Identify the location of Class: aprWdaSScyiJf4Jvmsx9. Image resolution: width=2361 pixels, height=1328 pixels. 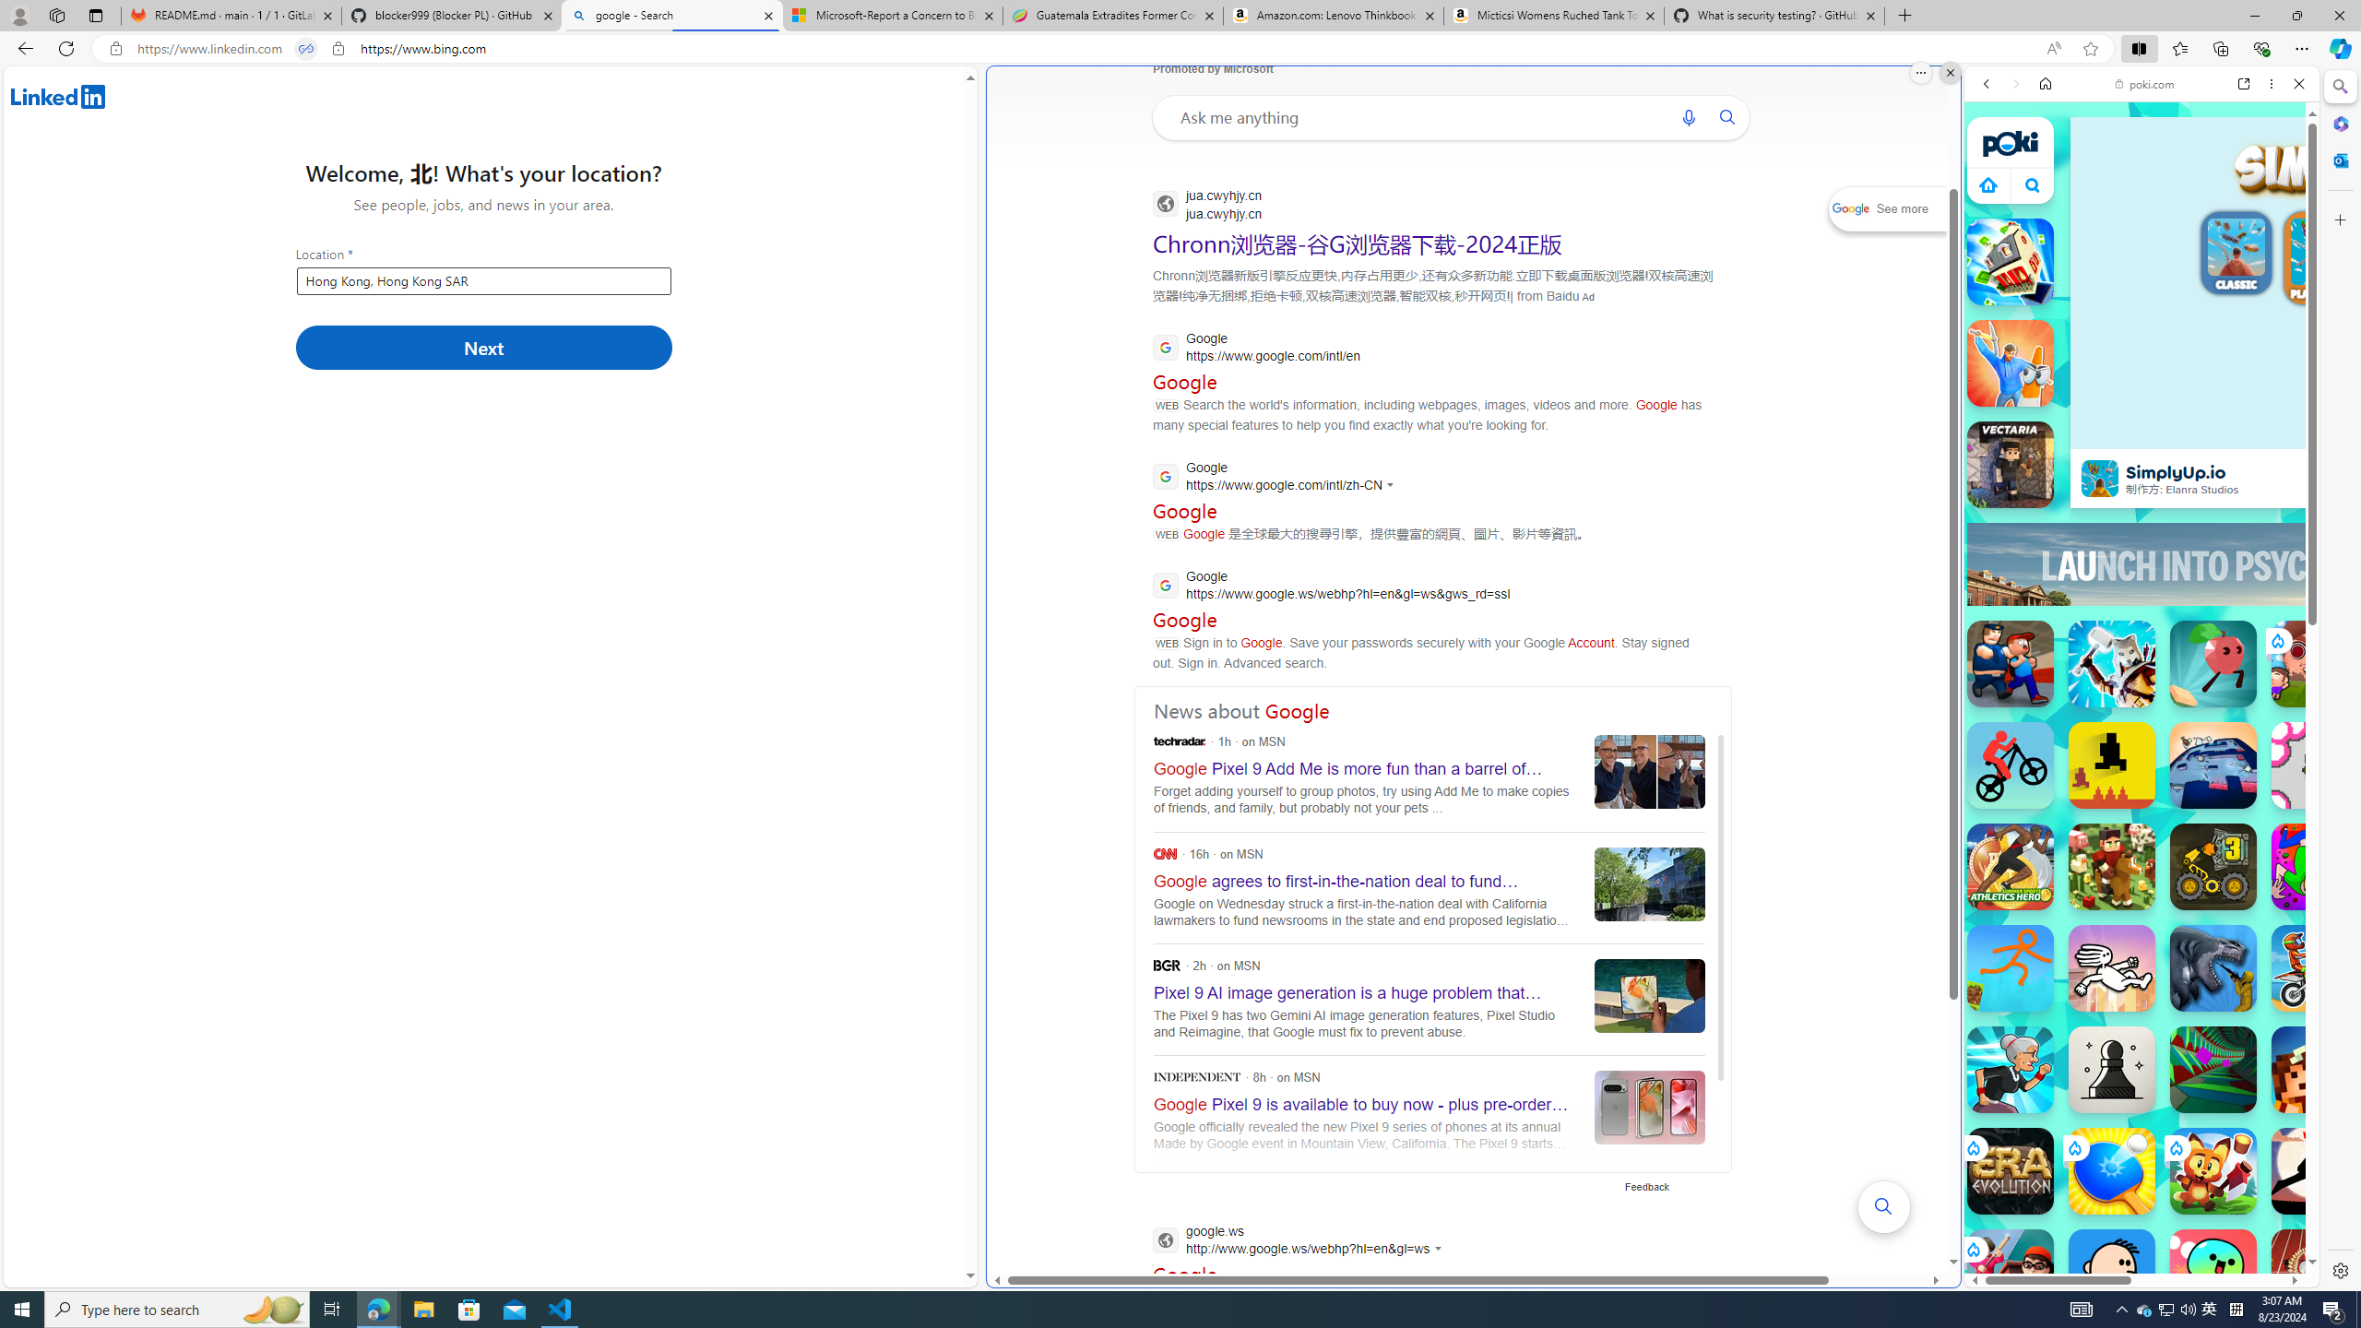
(1987, 184).